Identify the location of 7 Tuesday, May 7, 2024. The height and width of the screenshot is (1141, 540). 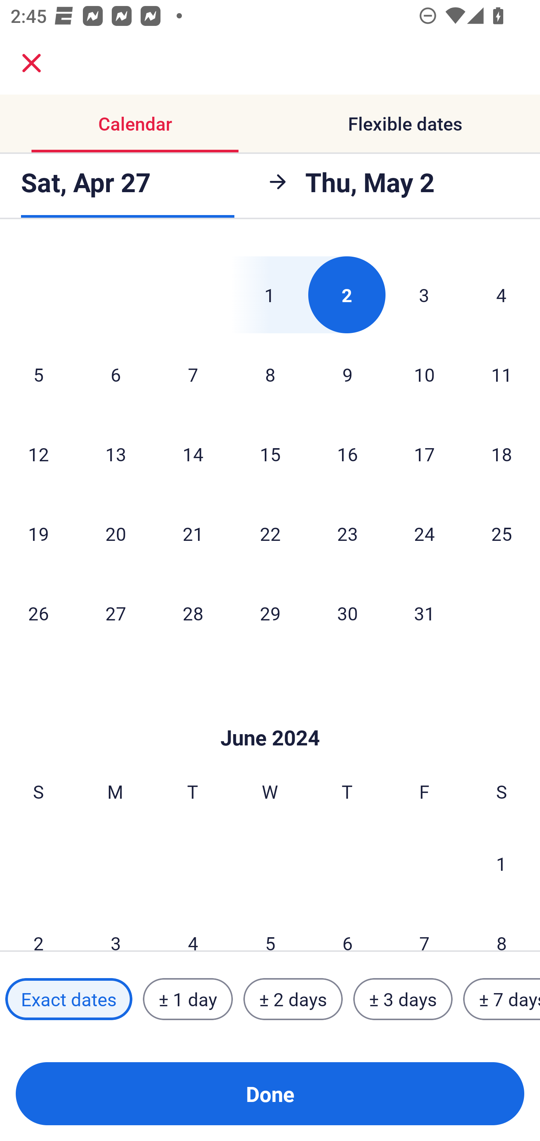
(193, 374).